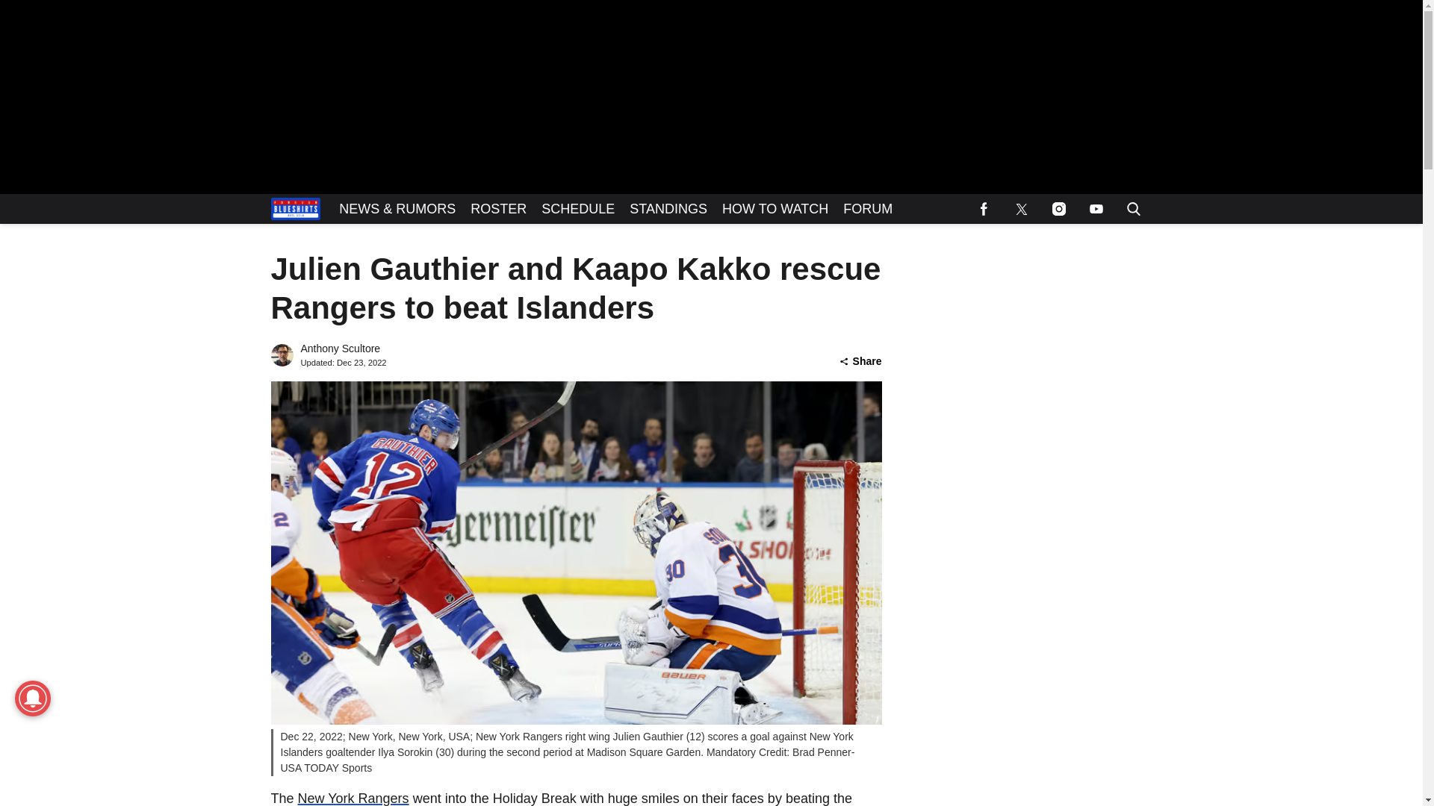 The image size is (1434, 806). What do you see at coordinates (353, 799) in the screenshot?
I see `New York Rangers` at bounding box center [353, 799].